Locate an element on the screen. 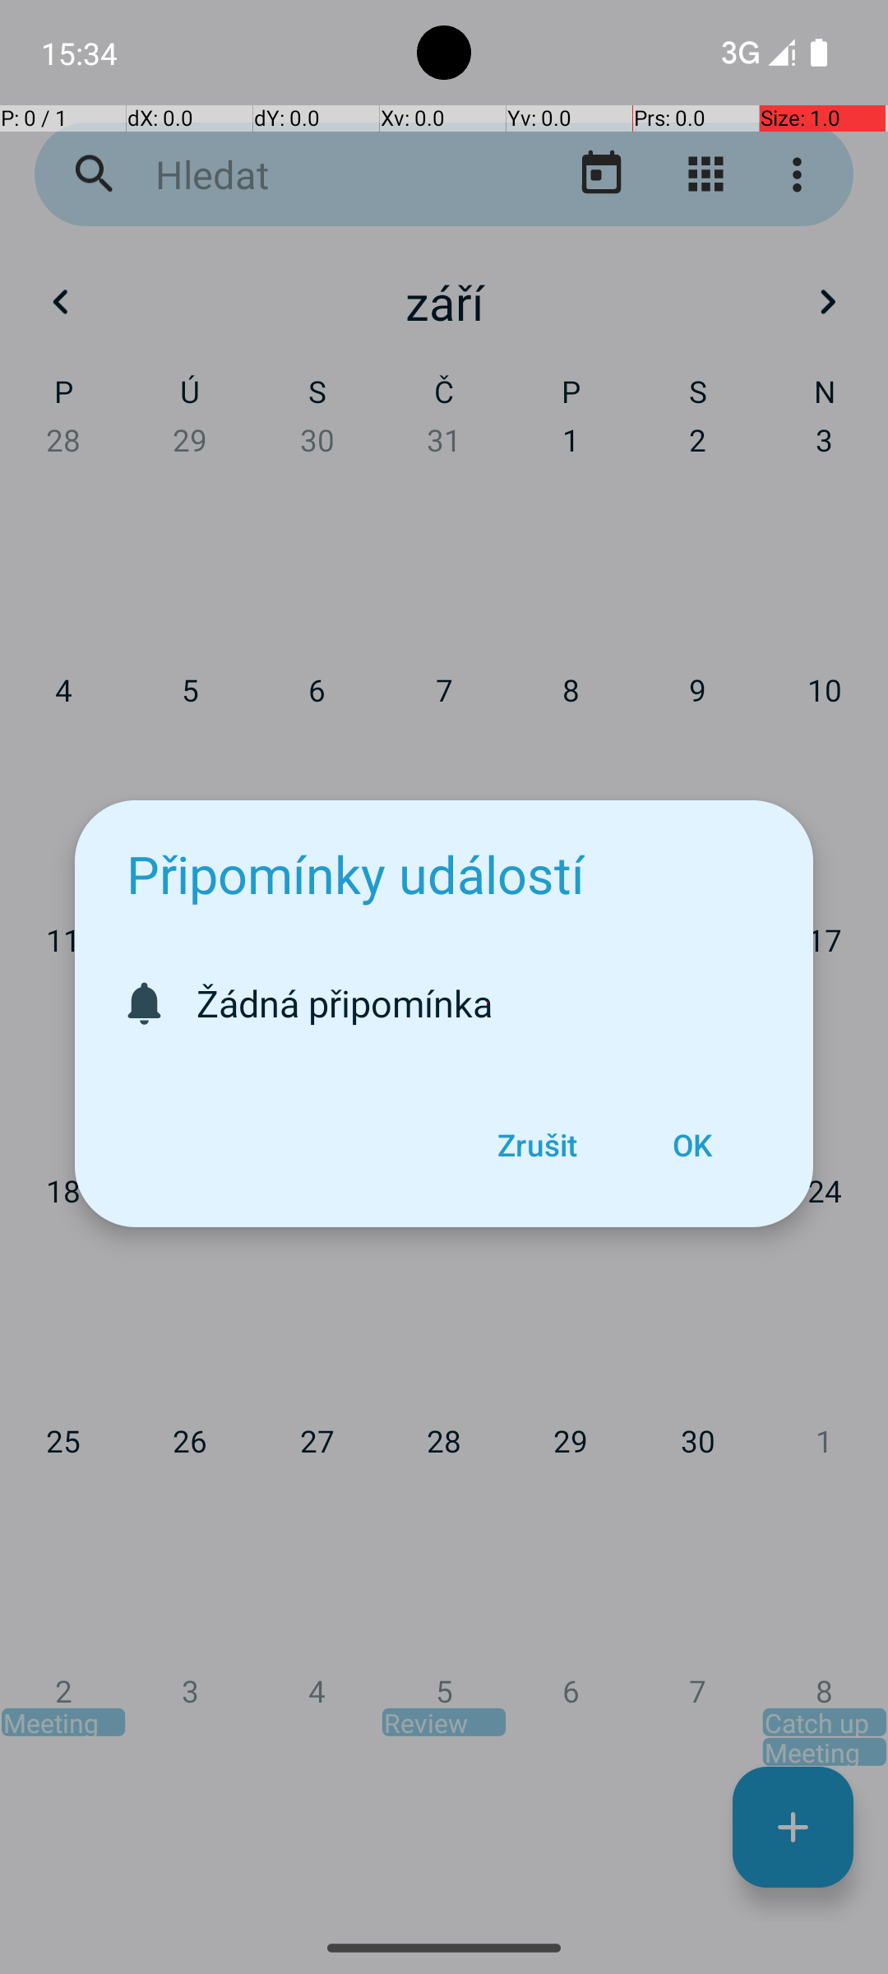 This screenshot has width=888, height=1974. Připomínky událostí is located at coordinates (355, 873).